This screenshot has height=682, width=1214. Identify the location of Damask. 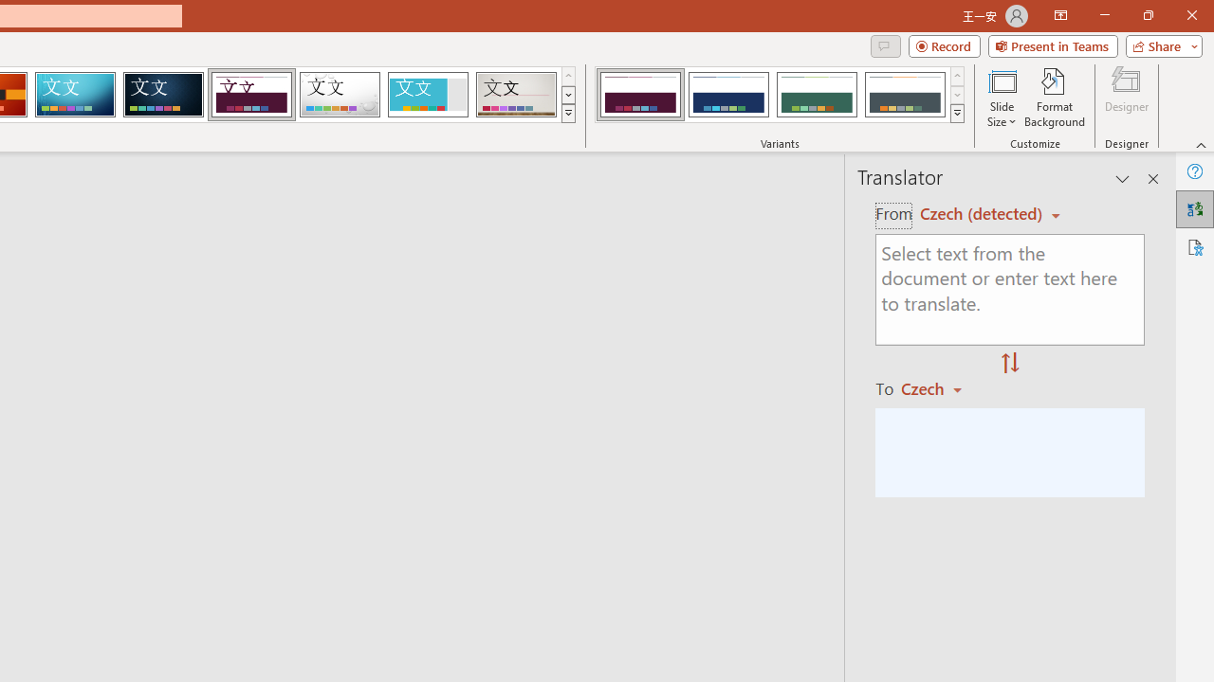
(163, 95).